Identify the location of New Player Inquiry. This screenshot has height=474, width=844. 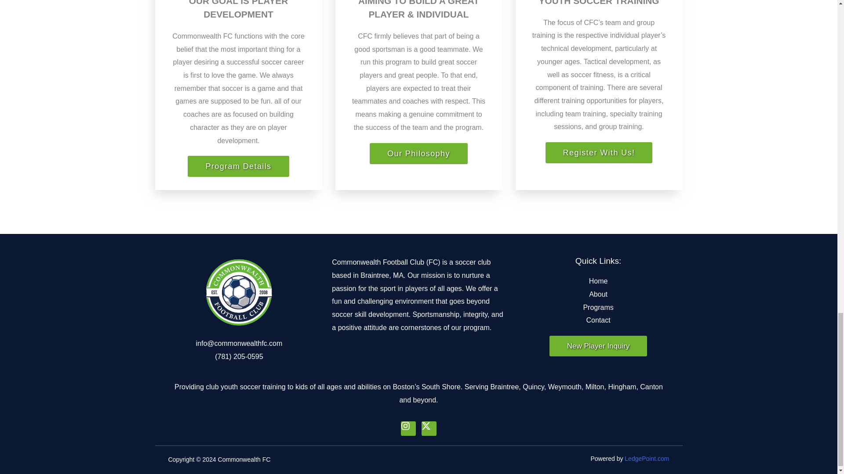
(598, 346).